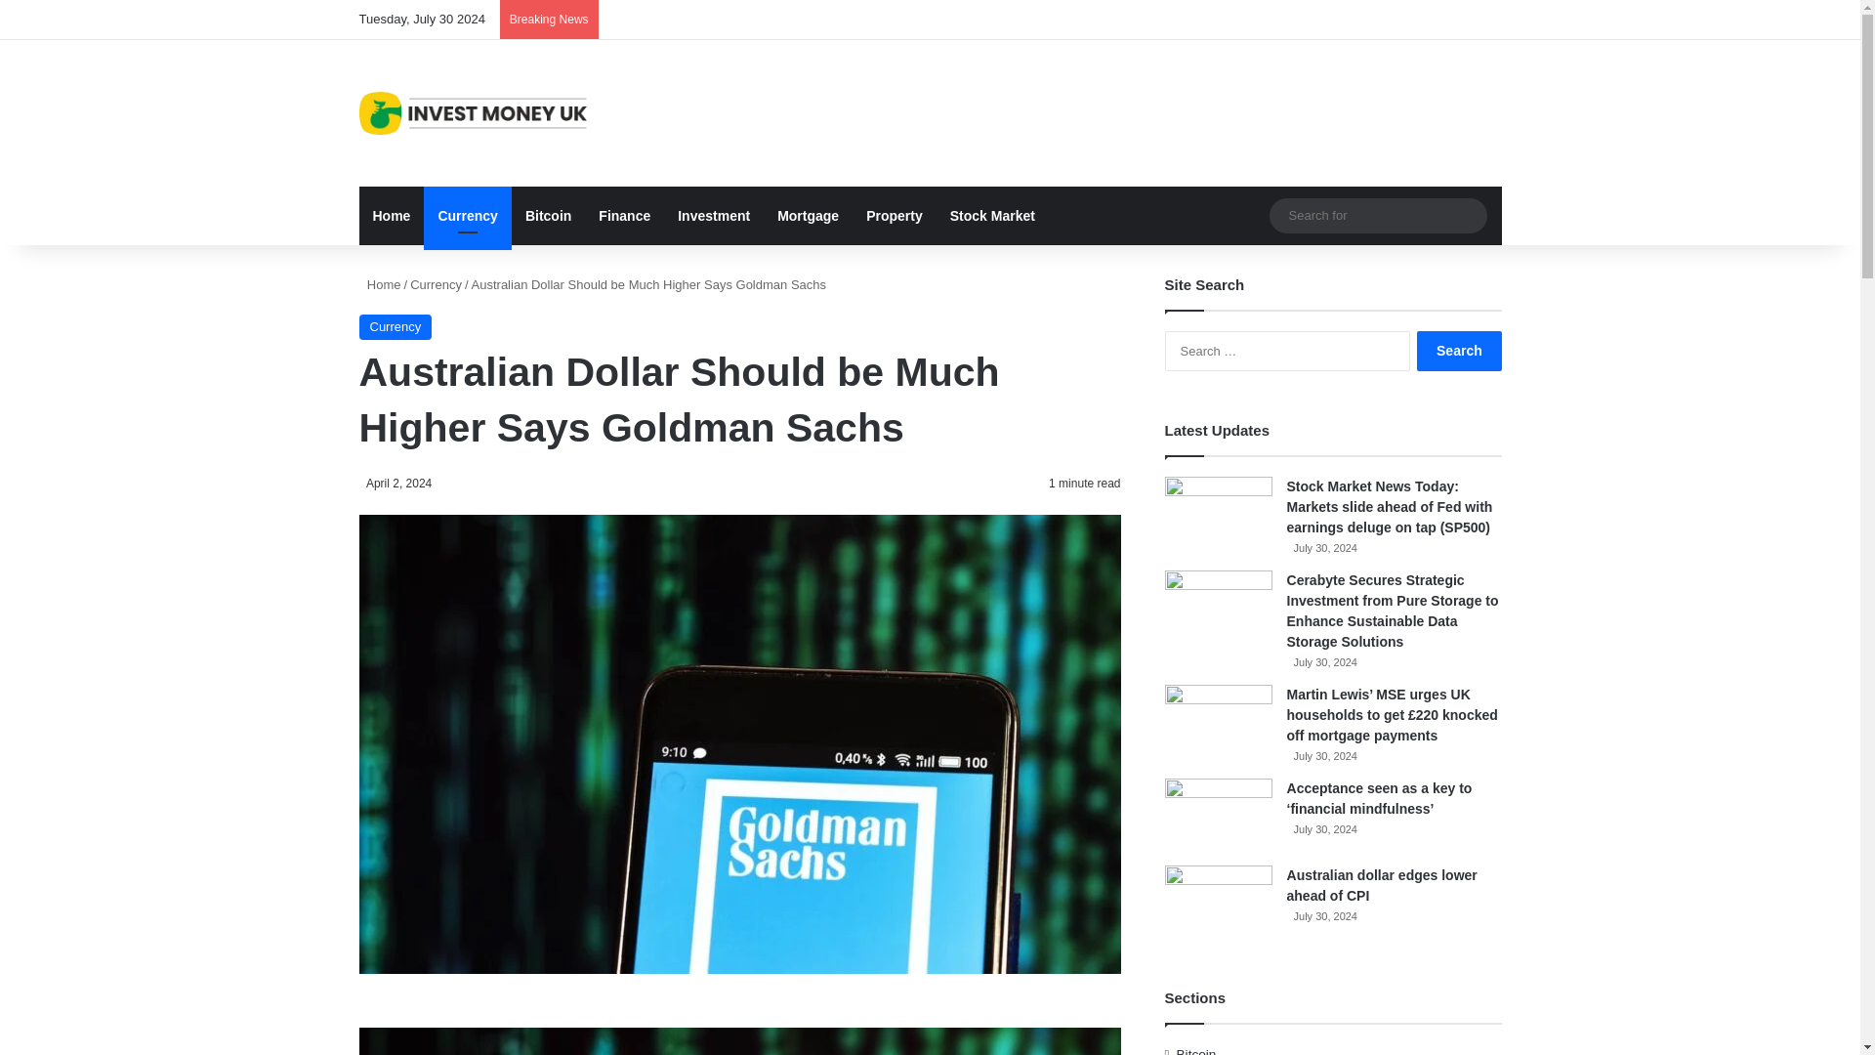 The height and width of the screenshot is (1055, 1875). What do you see at coordinates (1377, 215) in the screenshot?
I see `Search for` at bounding box center [1377, 215].